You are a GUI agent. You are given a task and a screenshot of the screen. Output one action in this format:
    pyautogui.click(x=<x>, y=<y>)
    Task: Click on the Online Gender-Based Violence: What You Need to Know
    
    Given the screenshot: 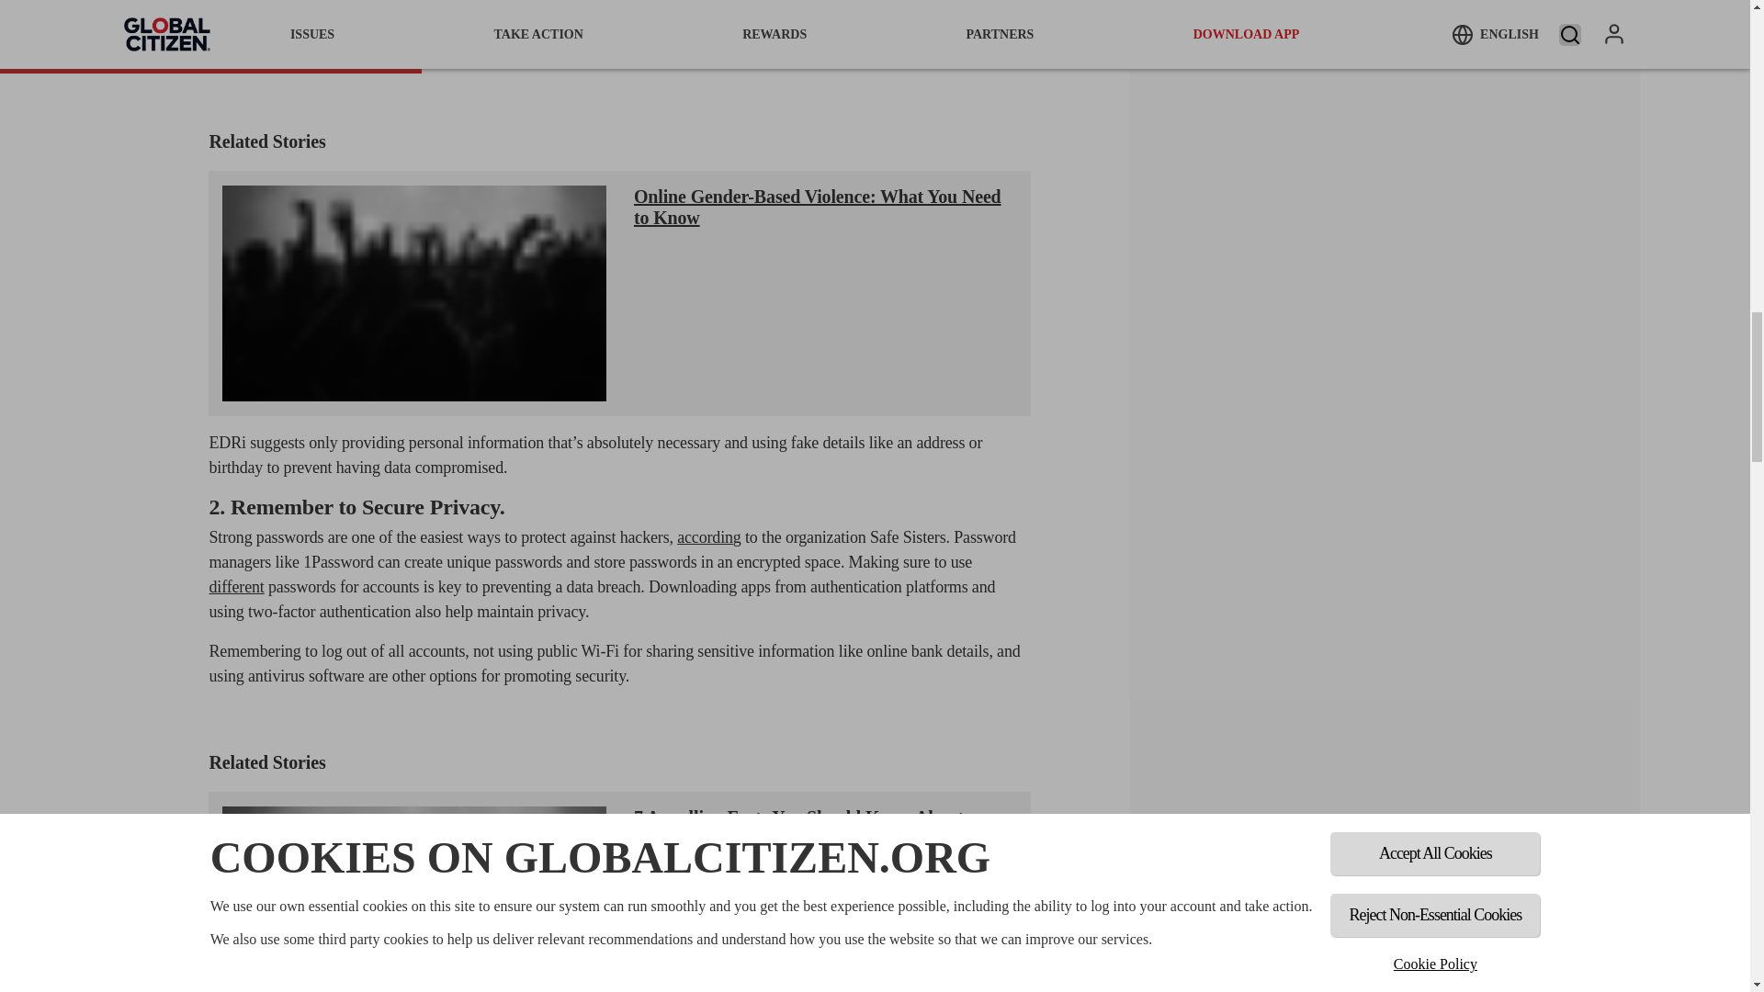 What is the action you would take?
    pyautogui.click(x=818, y=208)
    